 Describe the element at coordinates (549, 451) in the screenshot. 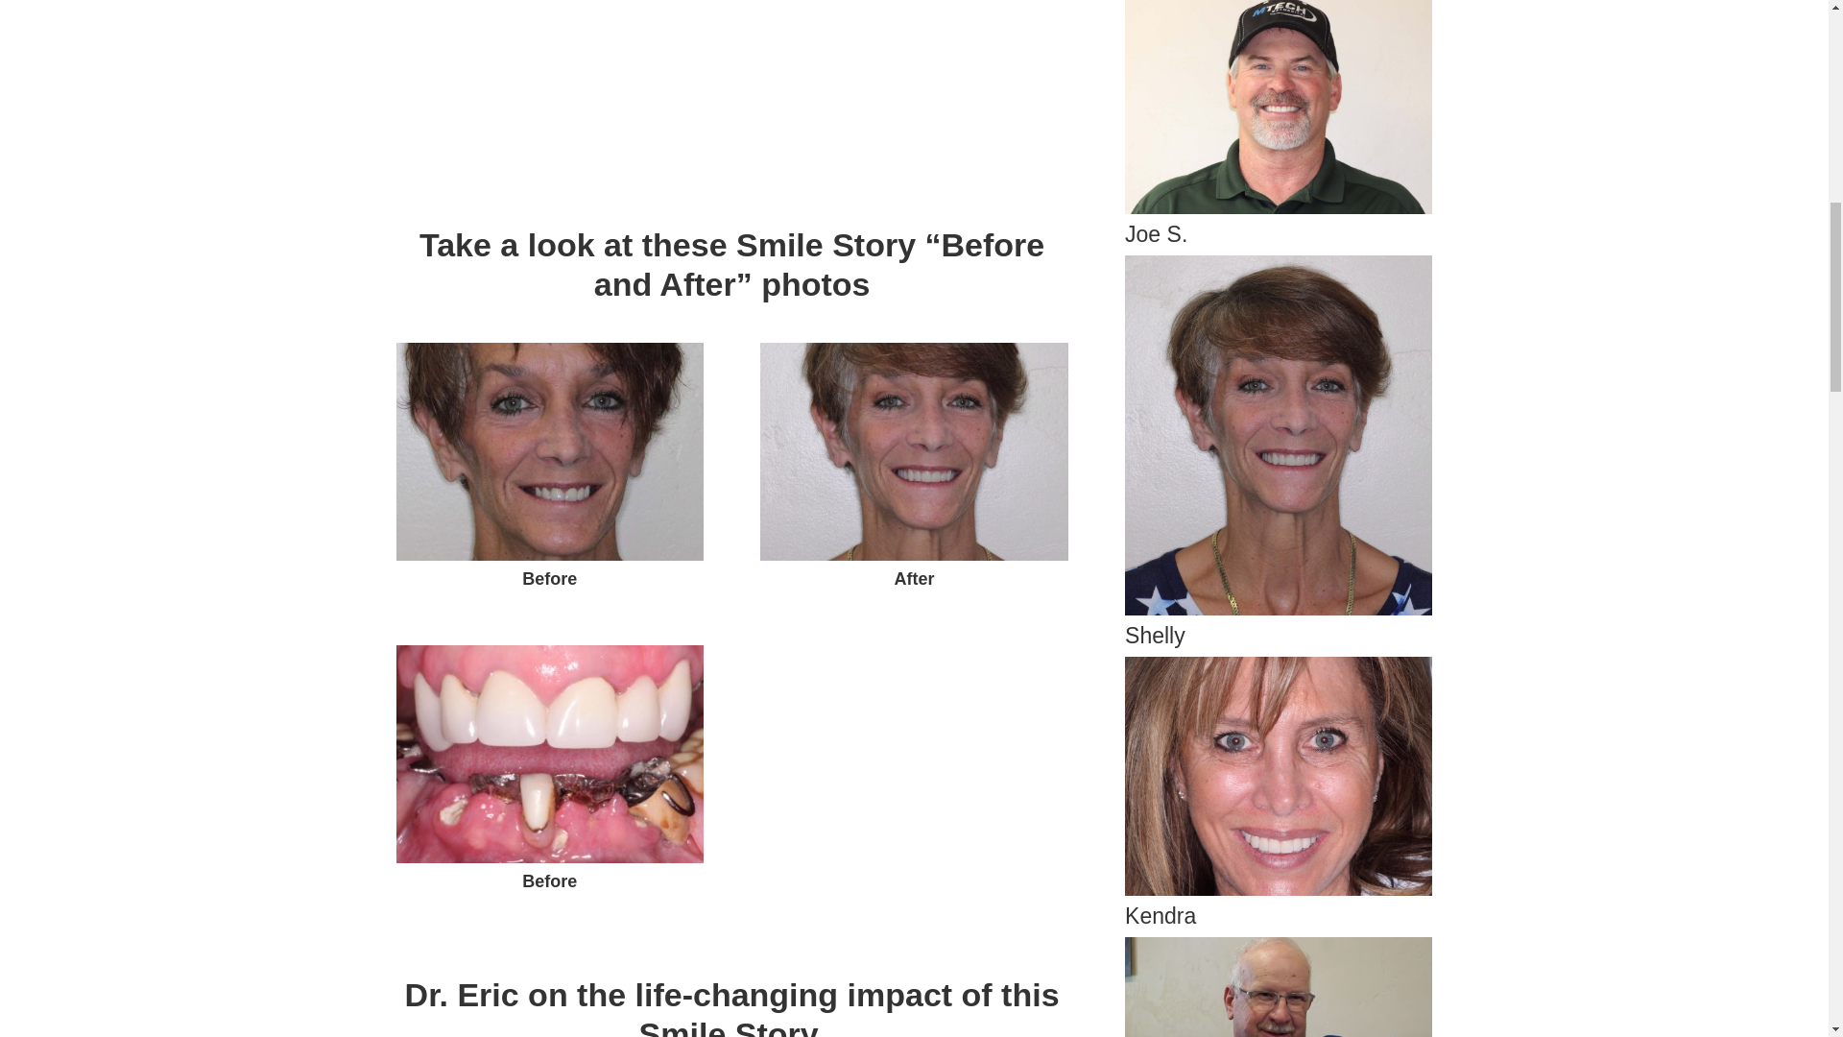

I see `Shelly 1` at that location.